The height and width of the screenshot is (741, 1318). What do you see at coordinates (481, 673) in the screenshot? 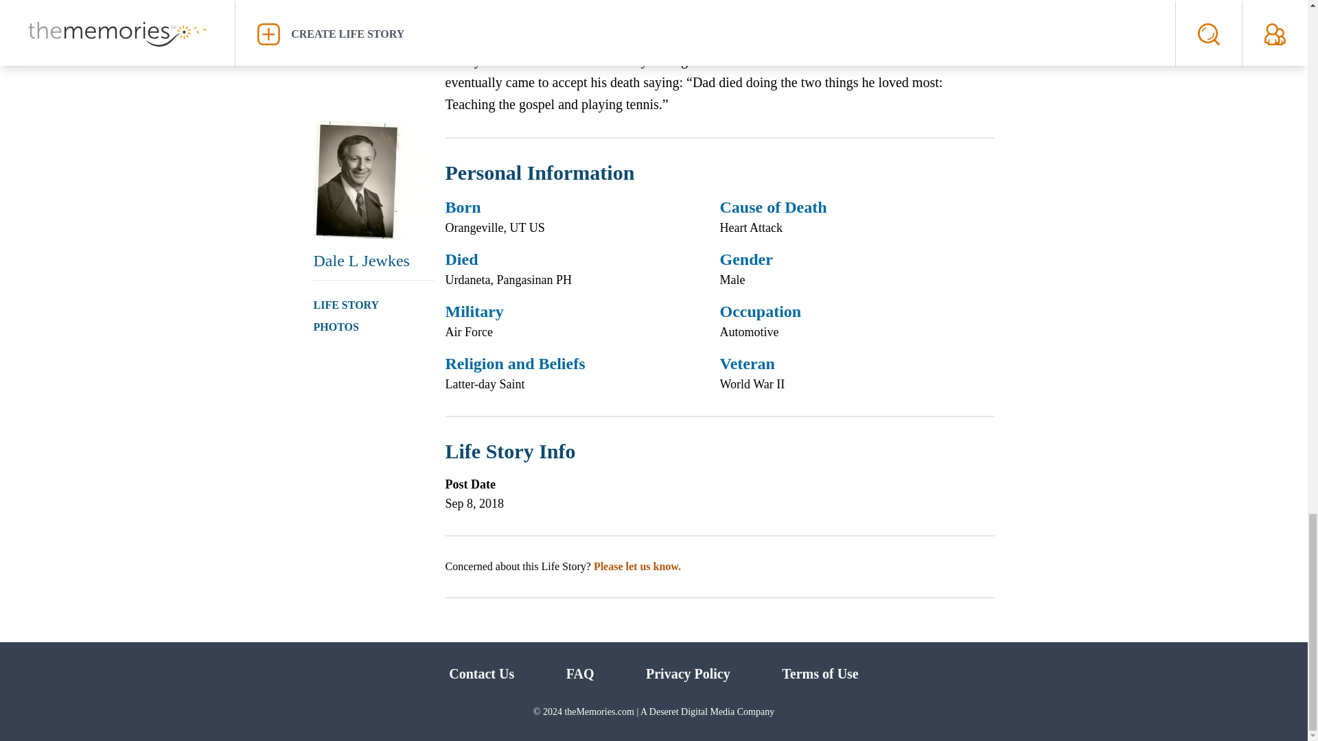
I see `Contact Us` at bounding box center [481, 673].